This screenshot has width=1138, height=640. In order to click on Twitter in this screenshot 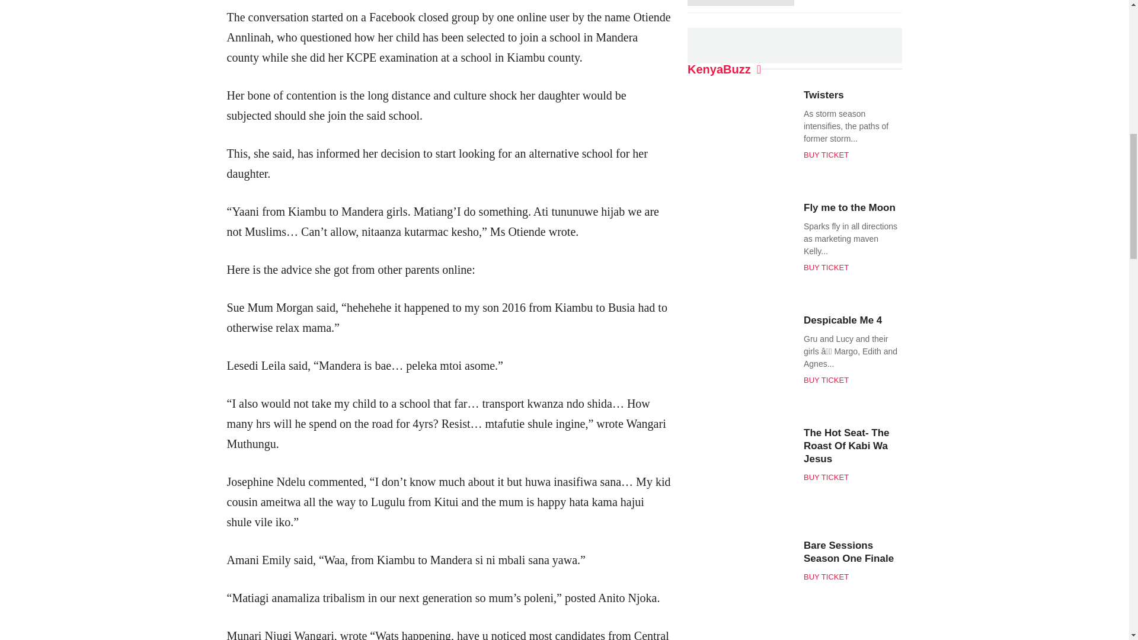, I will do `click(554, 39)`.